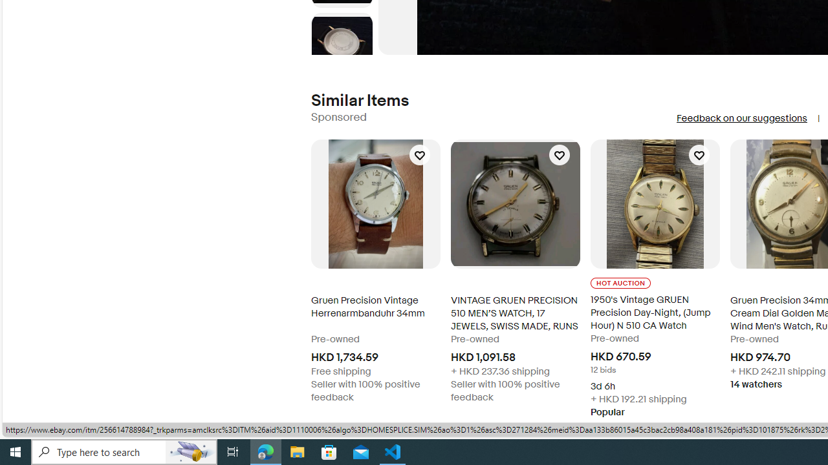 The height and width of the screenshot is (465, 828). What do you see at coordinates (741, 118) in the screenshot?
I see `Feedback on our suggestions` at bounding box center [741, 118].